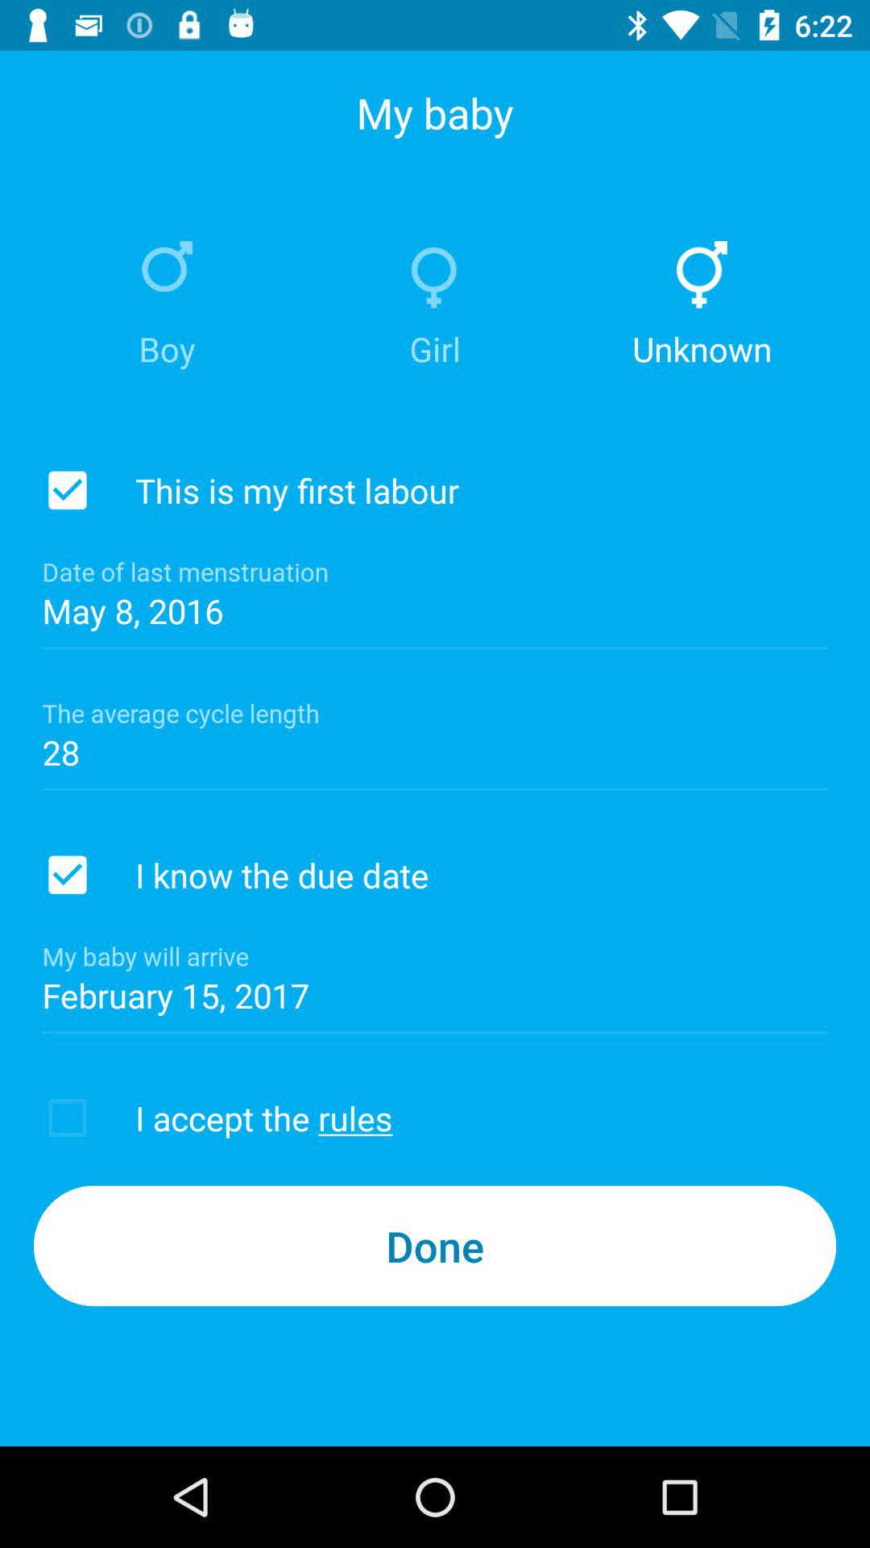 This screenshot has height=1548, width=870. I want to click on toggle yes/no, so click(68, 490).